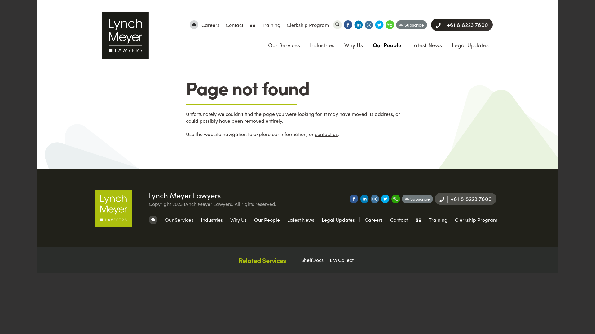 Image resolution: width=595 pixels, height=334 pixels. Describe the element at coordinates (267, 220) in the screenshot. I see `Our People` at that location.